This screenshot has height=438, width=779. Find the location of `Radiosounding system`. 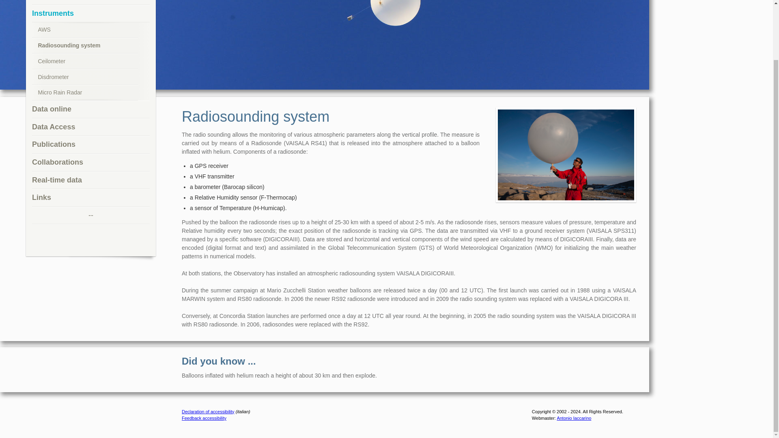

Radiosounding system is located at coordinates (84, 45).